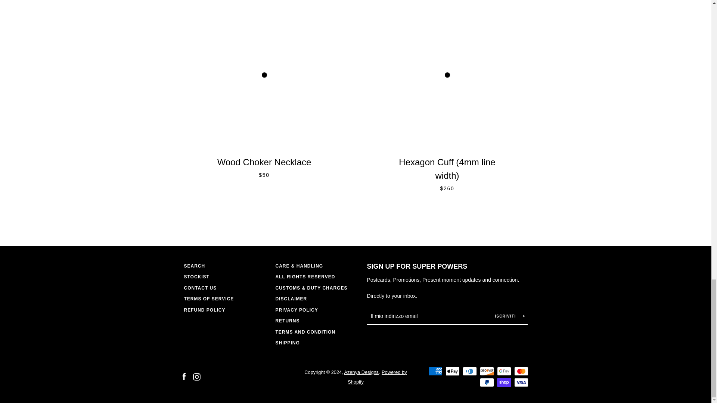  I want to click on Google Pay, so click(503, 371).